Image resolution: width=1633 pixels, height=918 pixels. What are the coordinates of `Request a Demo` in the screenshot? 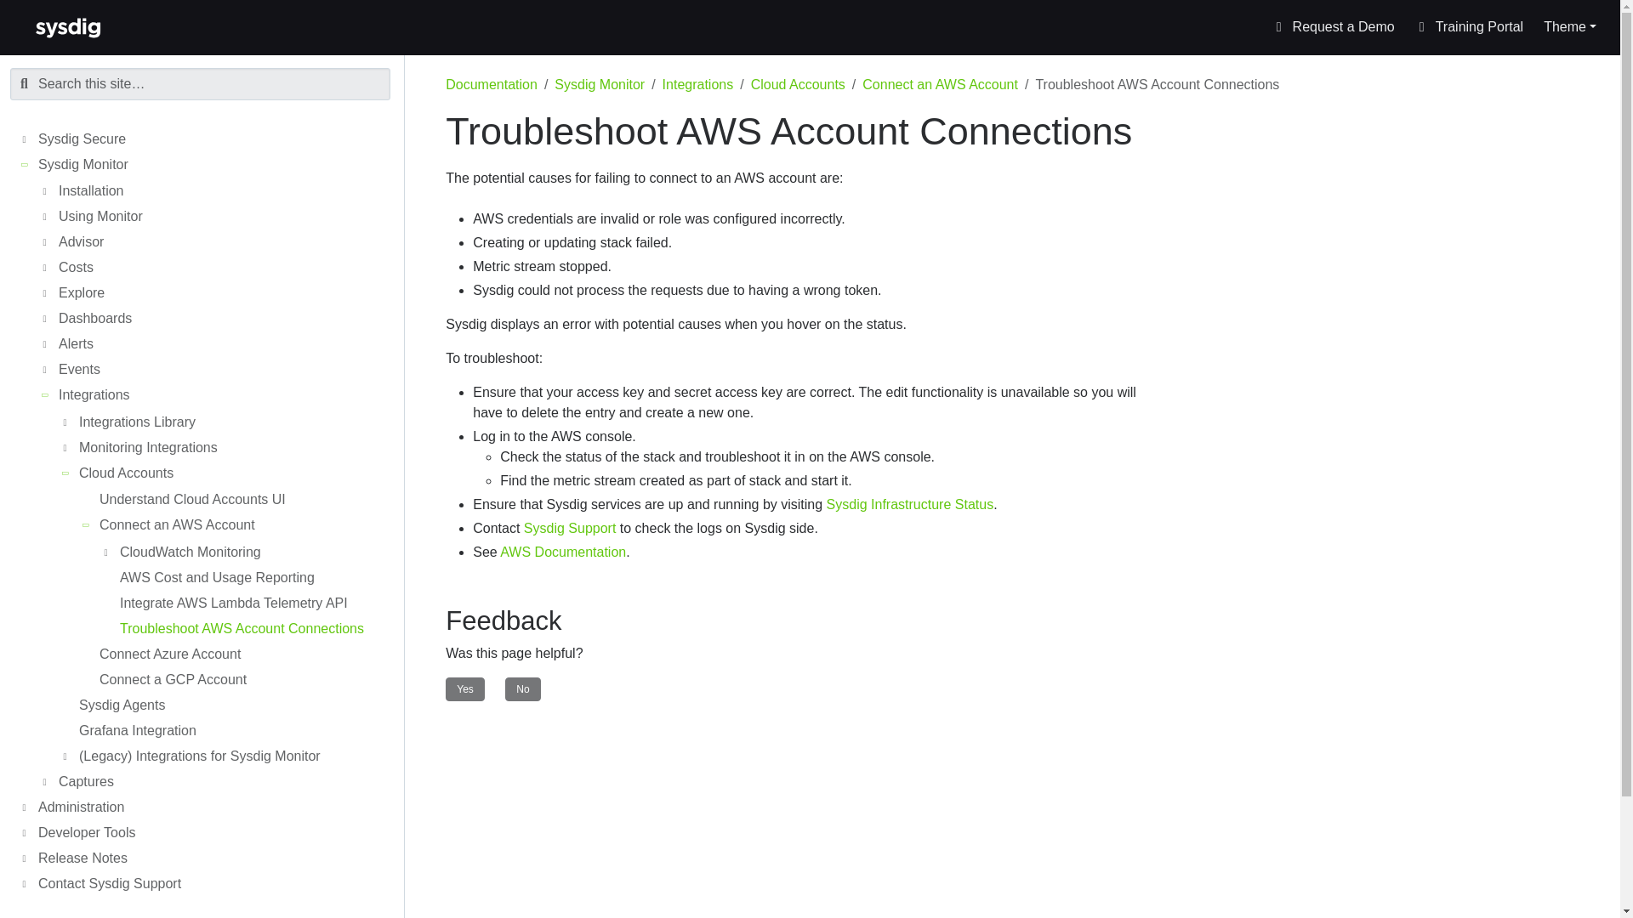 It's located at (209, 142).